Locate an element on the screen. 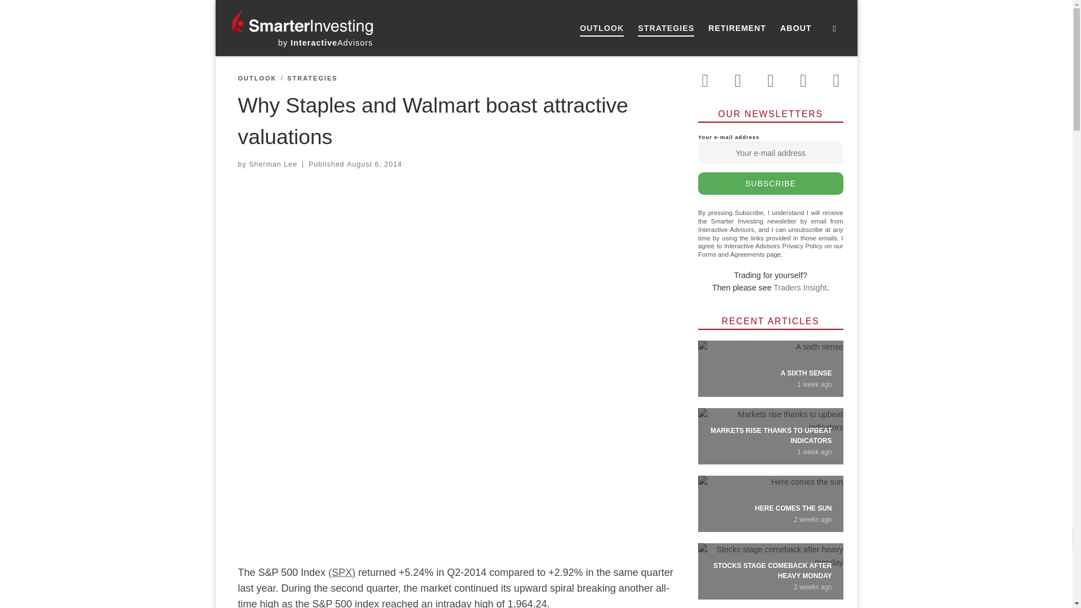  OUTLOOK is located at coordinates (602, 28).